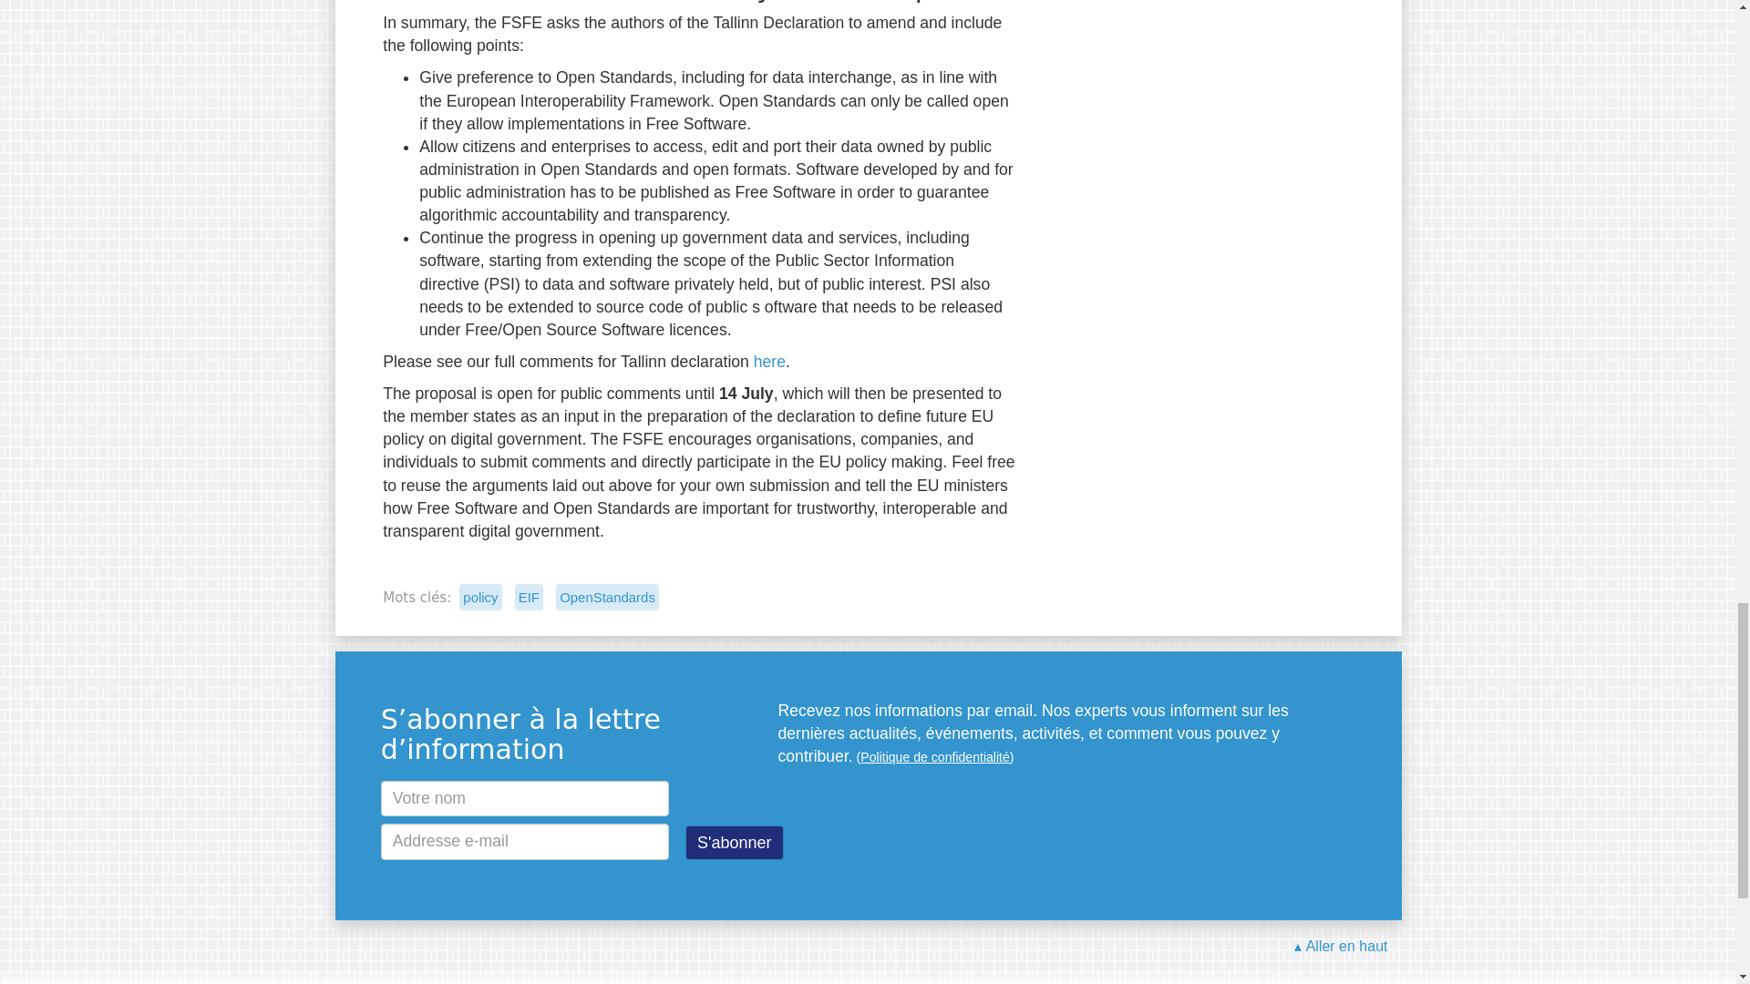  Describe the element at coordinates (479, 597) in the screenshot. I see `policy` at that location.